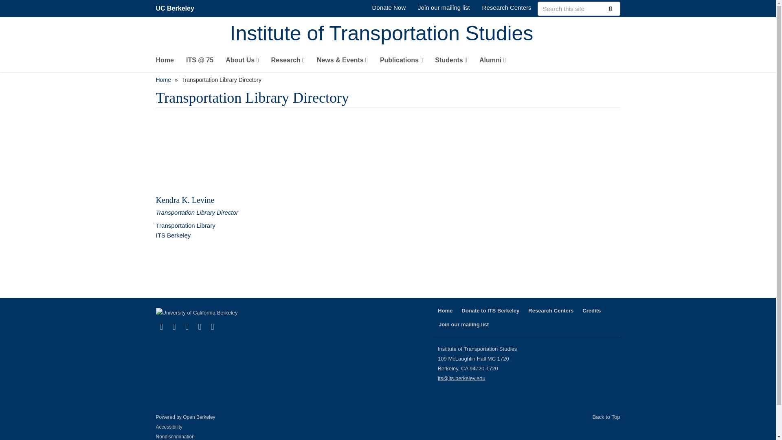 This screenshot has height=440, width=782. Describe the element at coordinates (402, 62) in the screenshot. I see `Publications` at that location.